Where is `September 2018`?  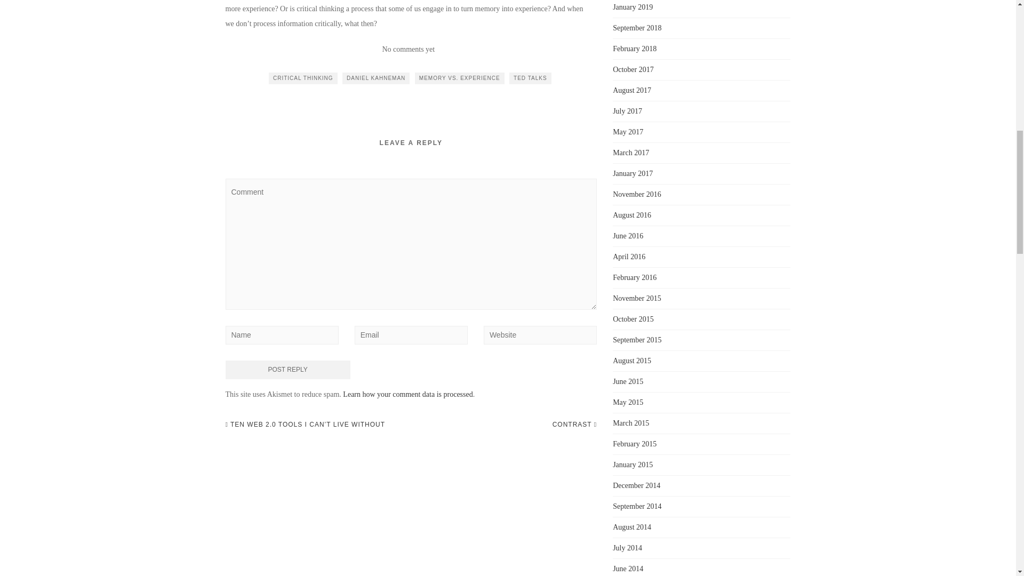 September 2018 is located at coordinates (637, 28).